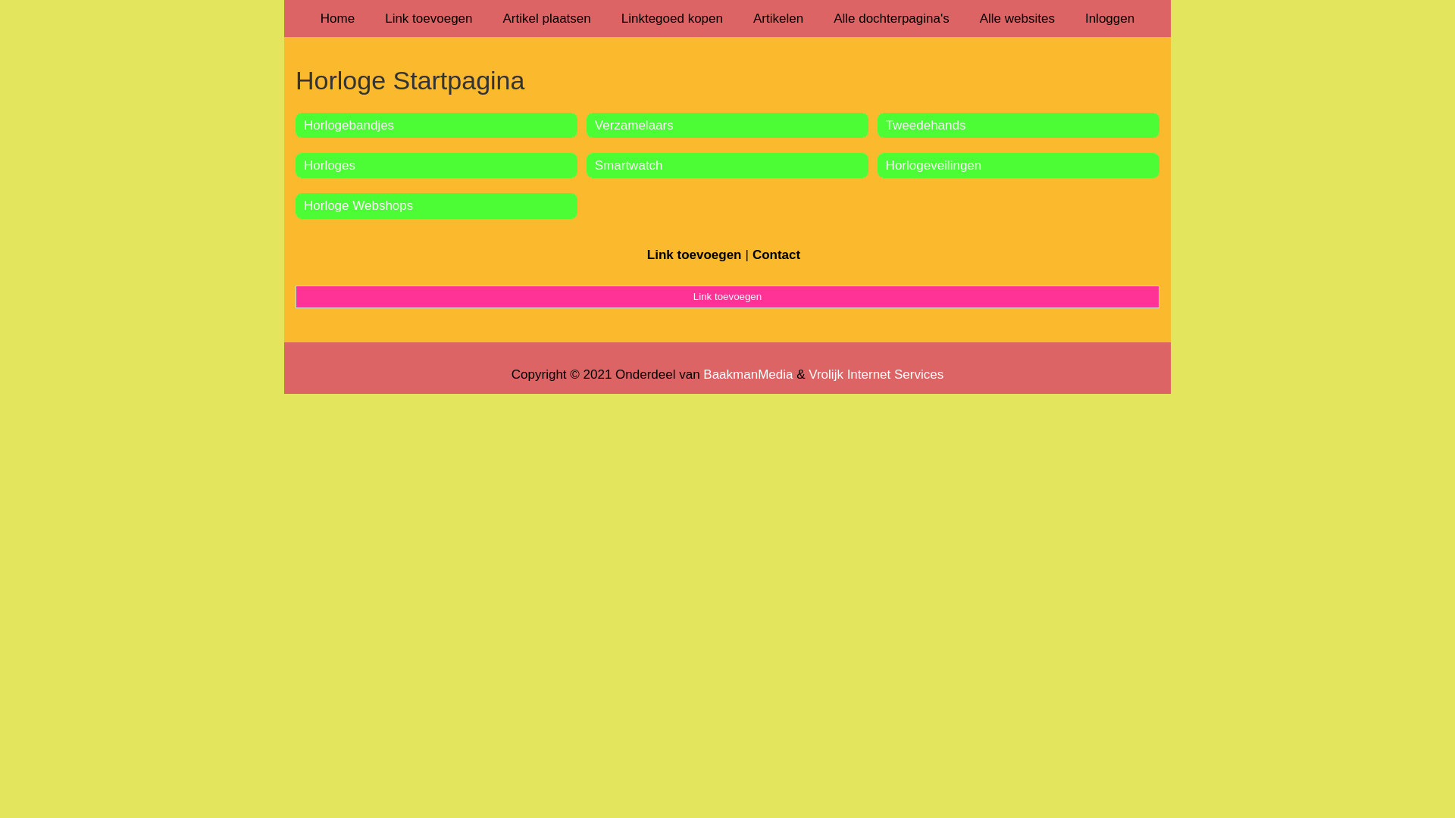 This screenshot has width=1455, height=818. I want to click on Horloge Startpagina, so click(727, 80).